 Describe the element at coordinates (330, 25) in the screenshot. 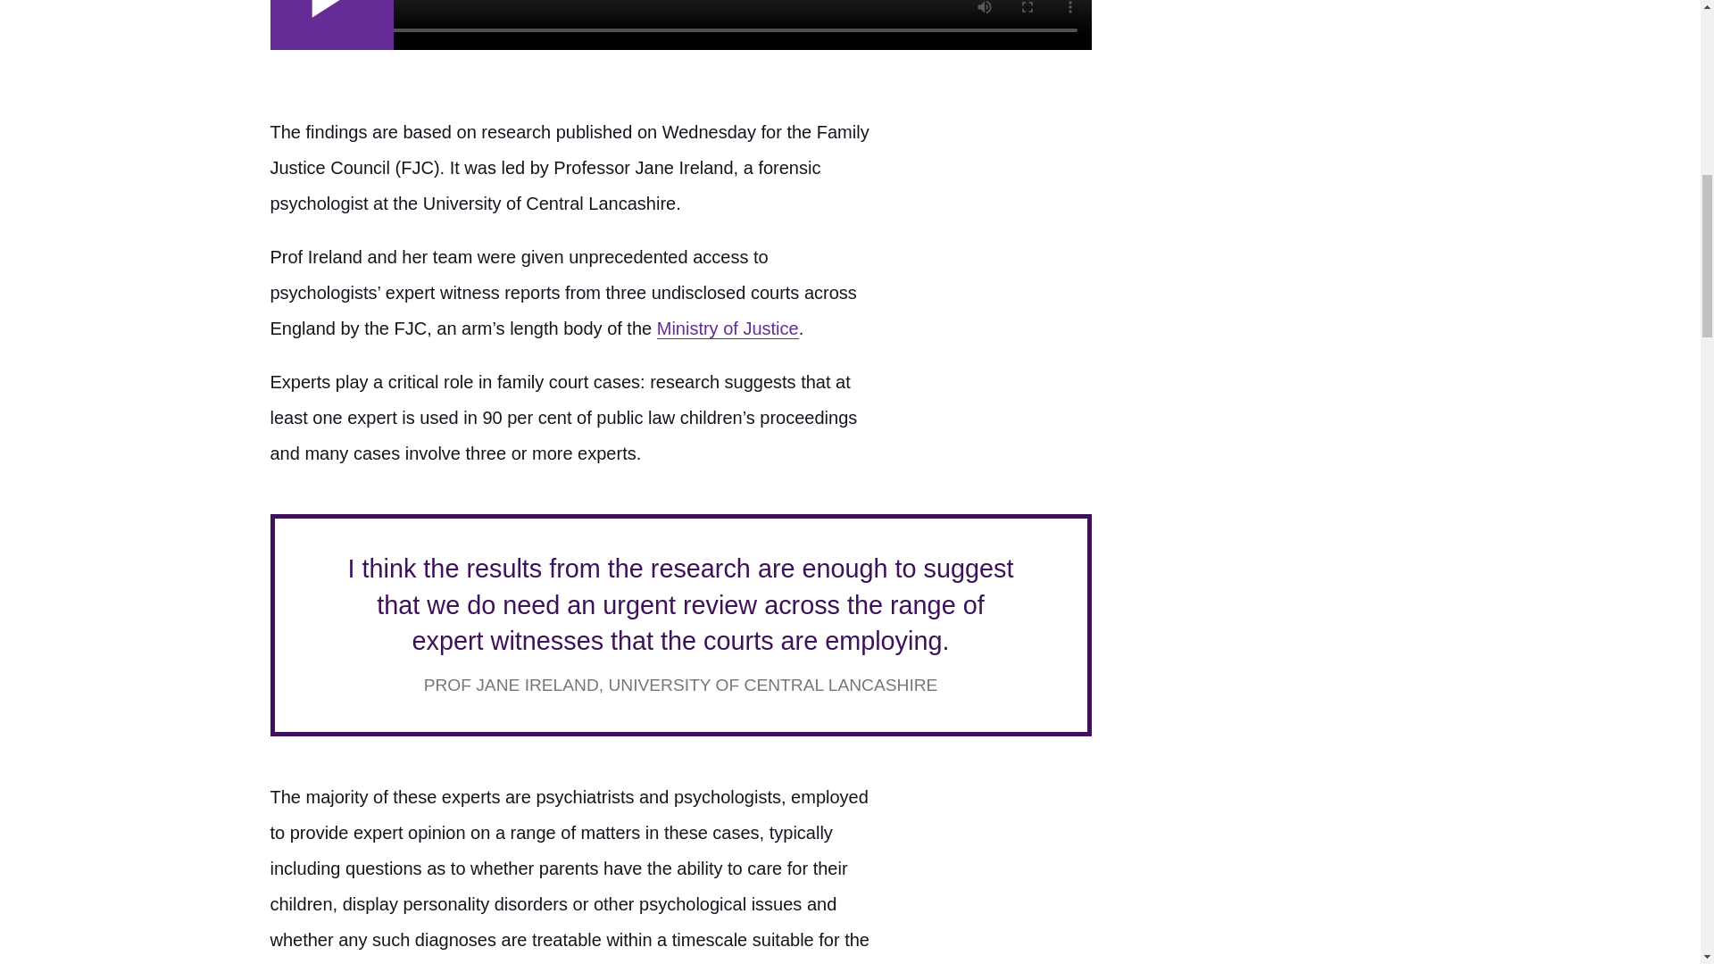

I see `Play Video` at that location.